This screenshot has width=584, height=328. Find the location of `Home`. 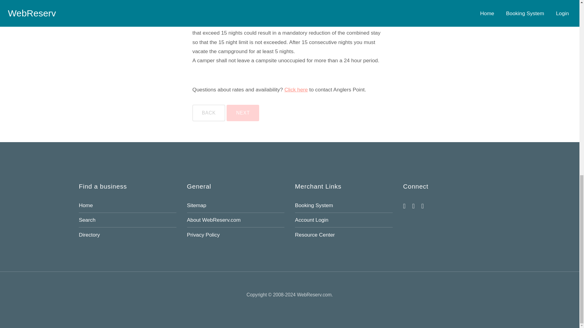

Home is located at coordinates (86, 205).